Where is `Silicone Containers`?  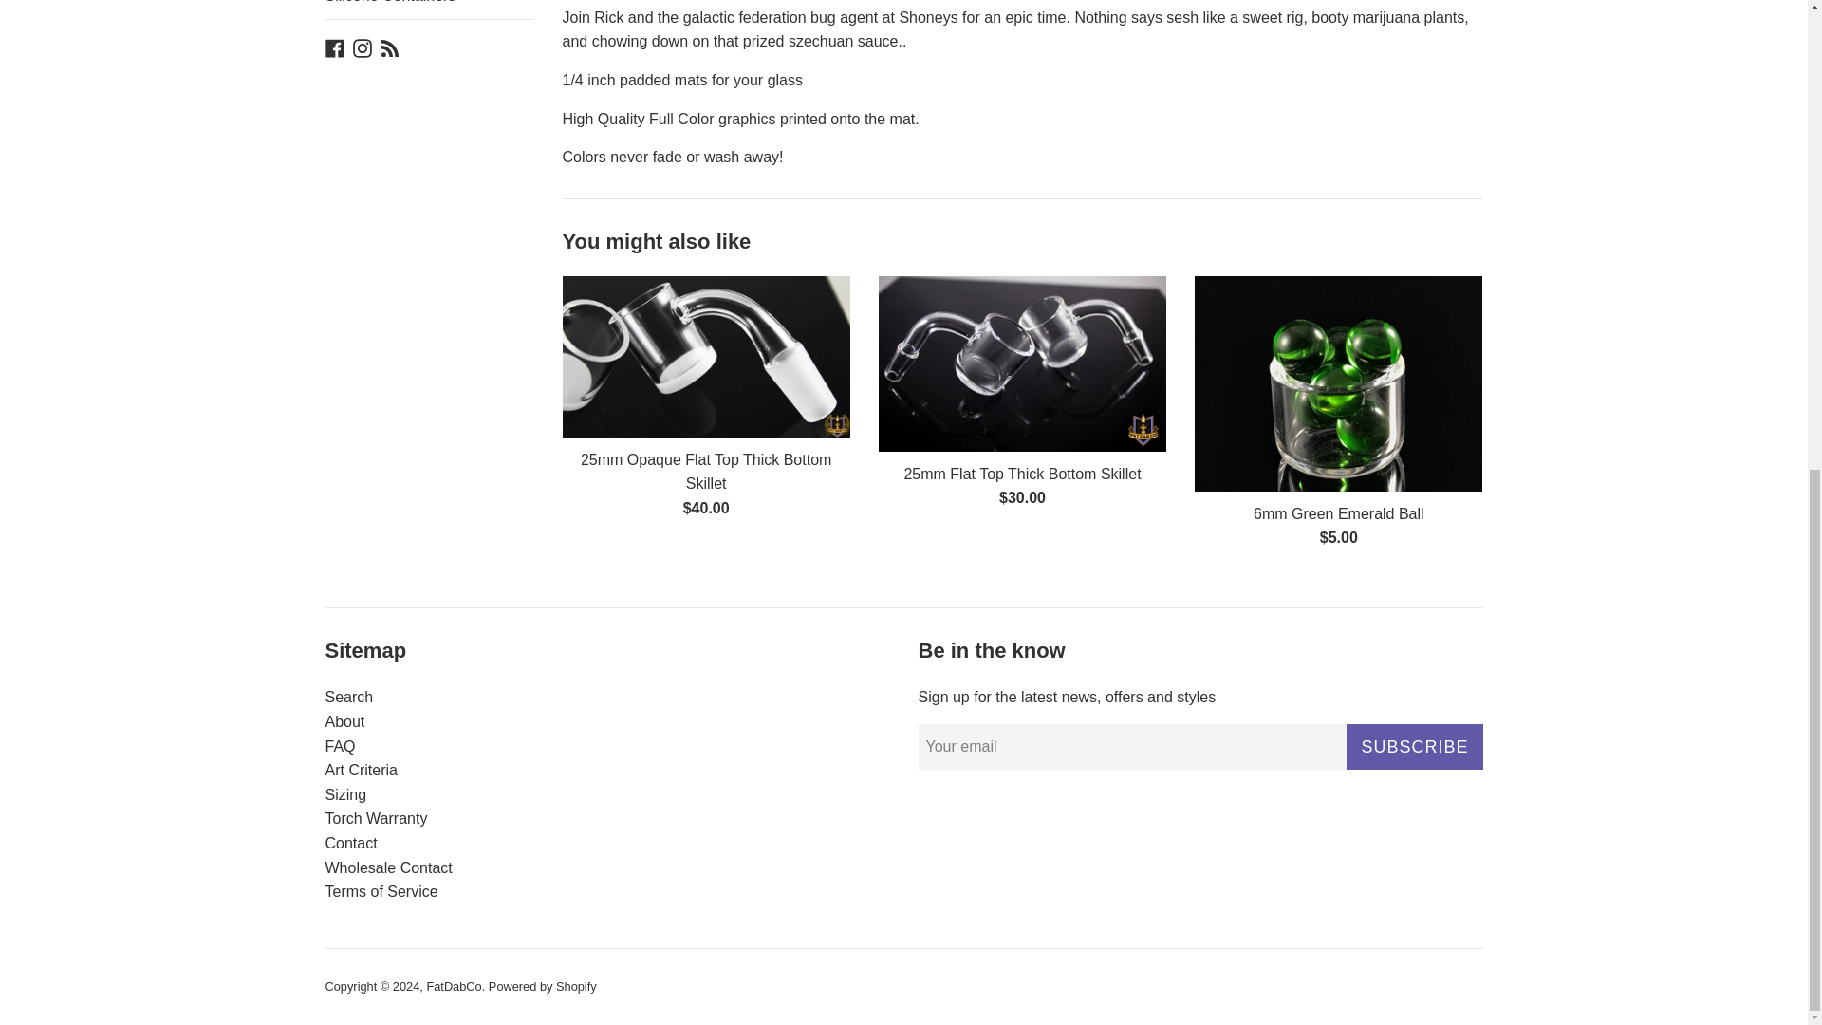
Silicone Containers is located at coordinates (429, 9).